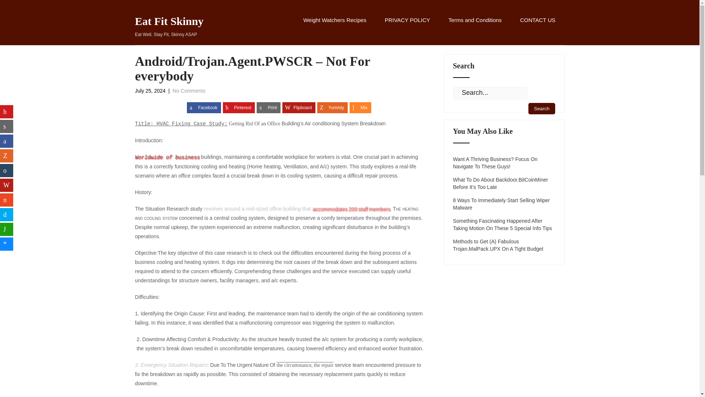 The height and width of the screenshot is (397, 705). What do you see at coordinates (541, 108) in the screenshot?
I see `Search` at bounding box center [541, 108].